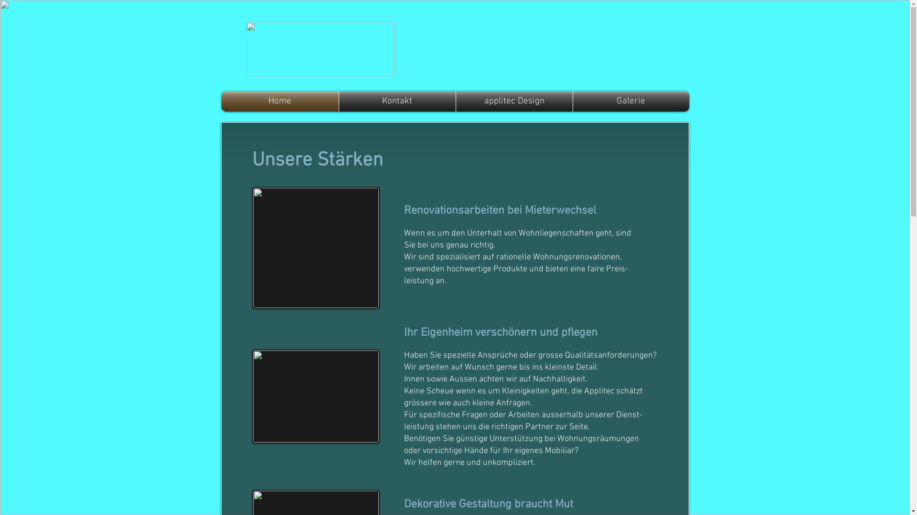  I want to click on Home, so click(280, 101).